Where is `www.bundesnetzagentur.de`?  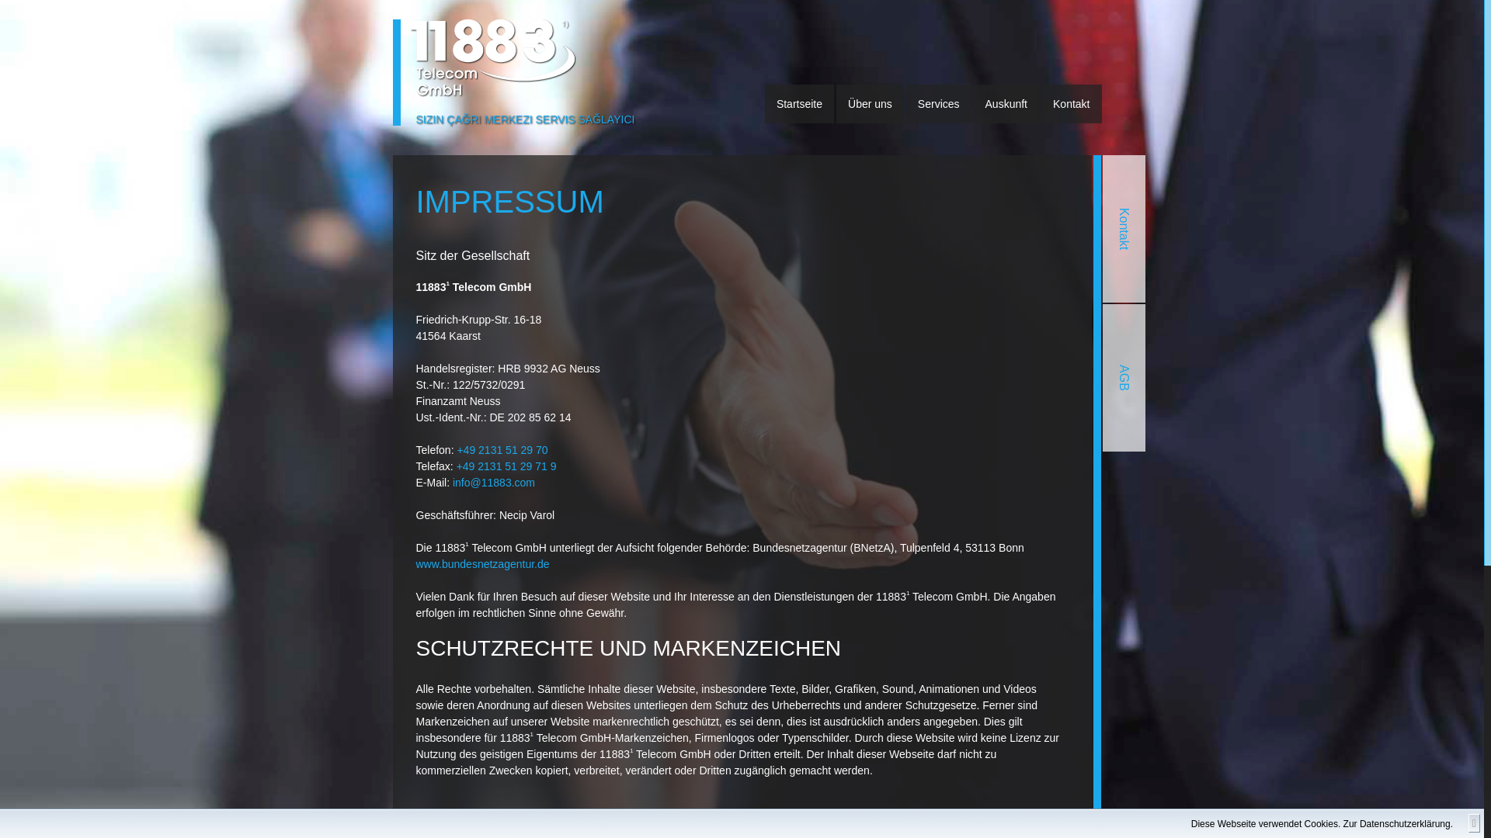 www.bundesnetzagentur.de is located at coordinates (483, 564).